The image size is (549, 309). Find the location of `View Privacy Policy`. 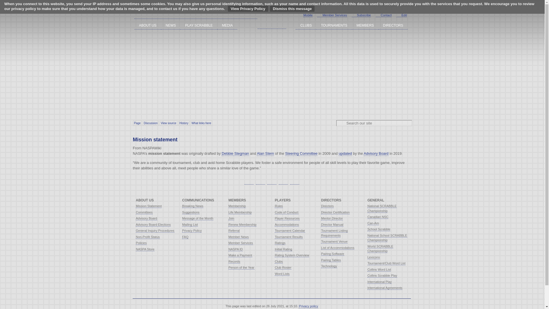

View Privacy Policy is located at coordinates (248, 9).